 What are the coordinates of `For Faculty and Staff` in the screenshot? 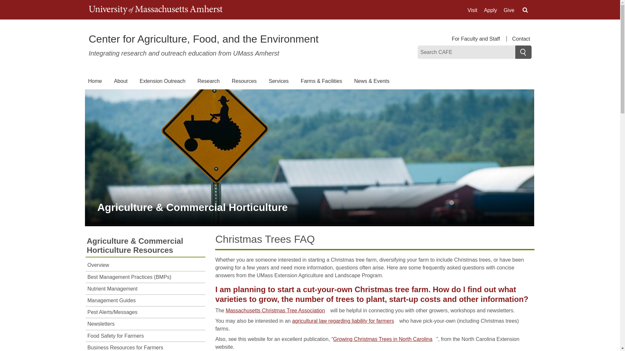 It's located at (479, 39).